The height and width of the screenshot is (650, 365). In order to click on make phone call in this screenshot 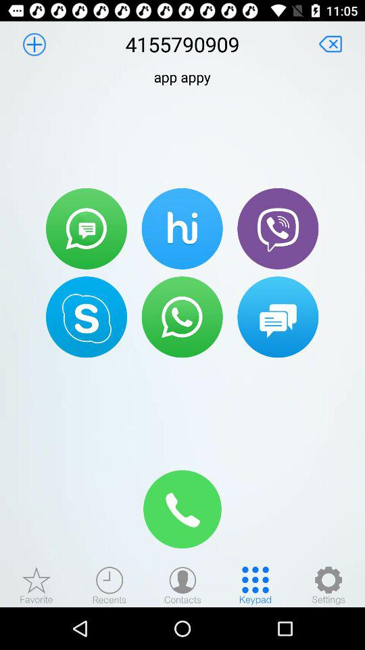, I will do `click(182, 509)`.